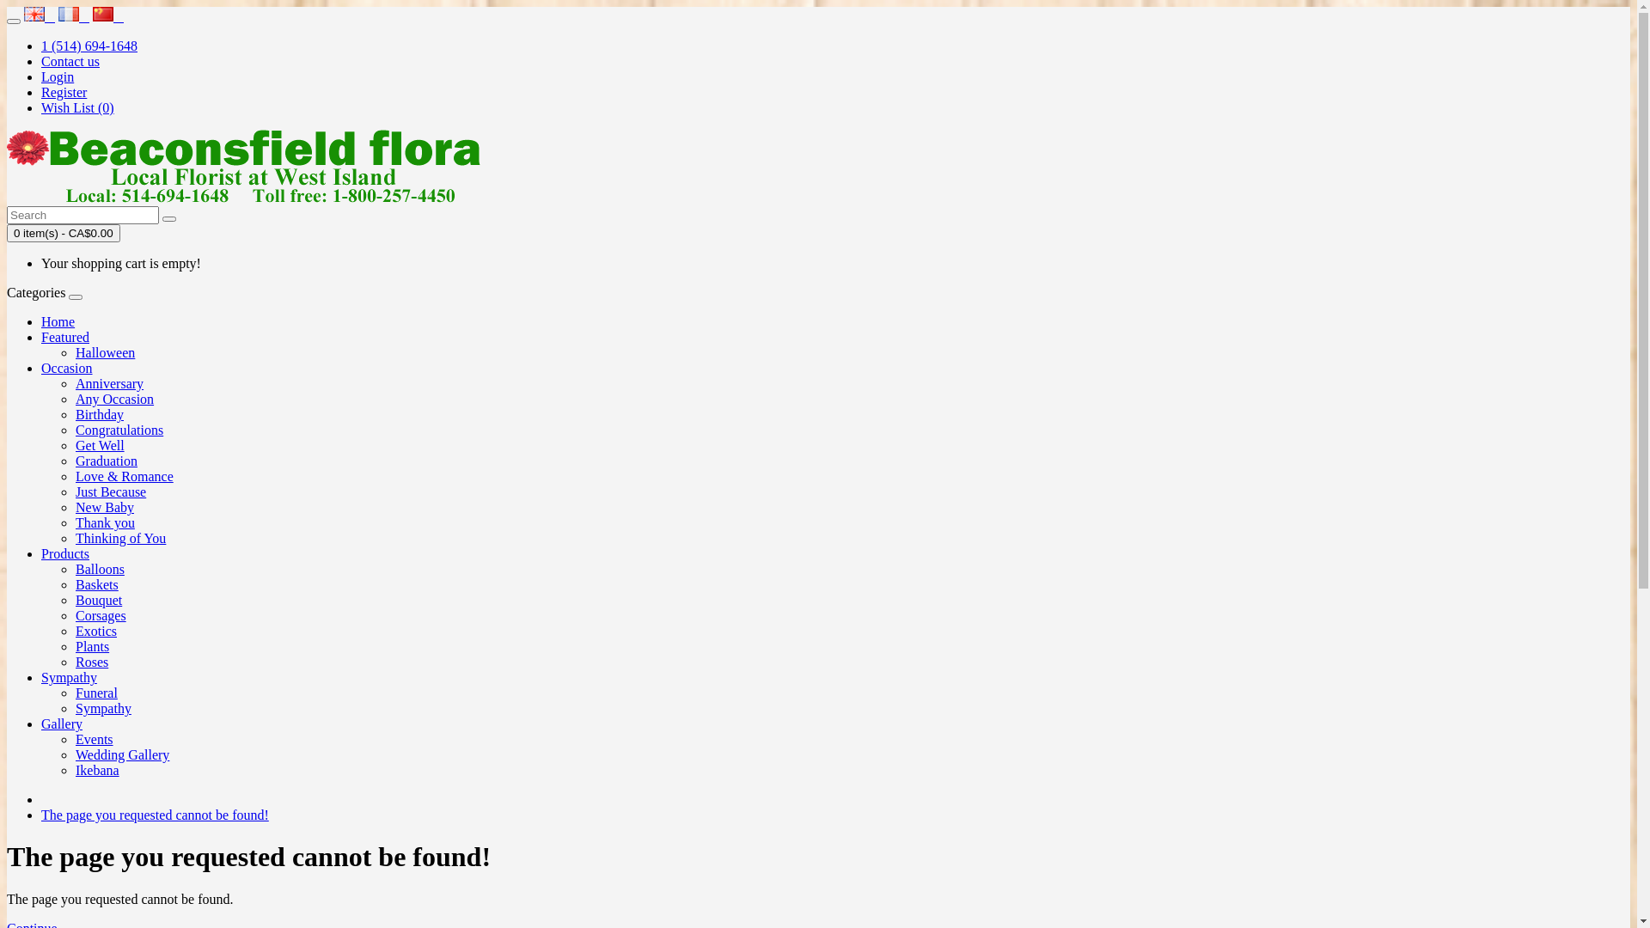 This screenshot has height=928, width=1650. Describe the element at coordinates (155, 815) in the screenshot. I see `The page you requested cannot be found!` at that location.